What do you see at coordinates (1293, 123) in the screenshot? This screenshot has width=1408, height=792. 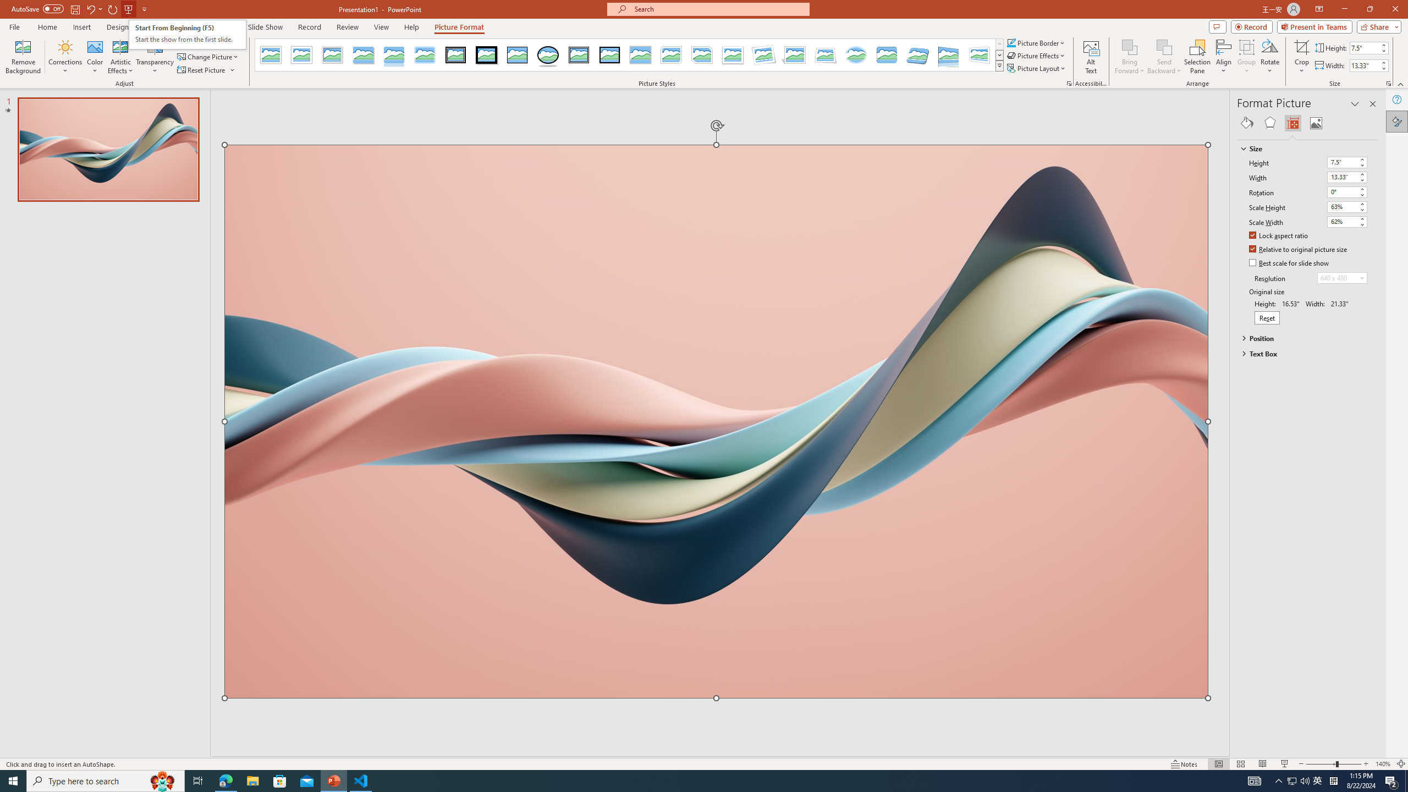 I see `Size & Properties` at bounding box center [1293, 123].